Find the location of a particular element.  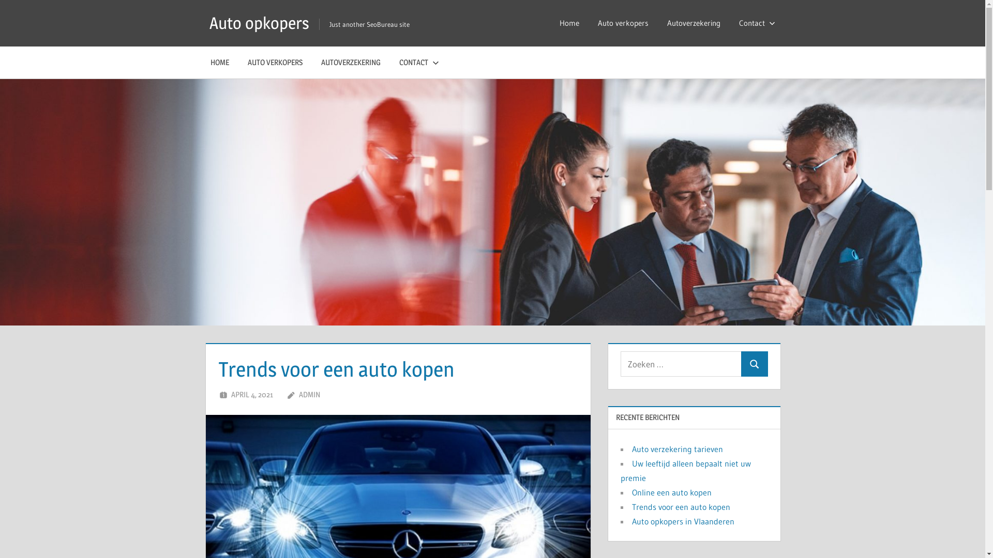

Autoverzekering is located at coordinates (694, 23).